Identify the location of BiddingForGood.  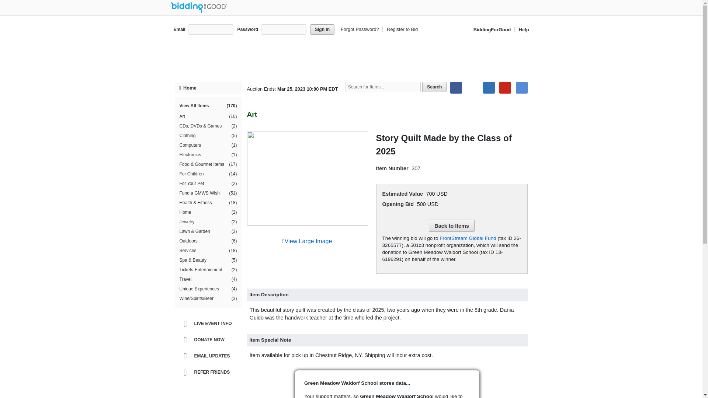
(493, 29).